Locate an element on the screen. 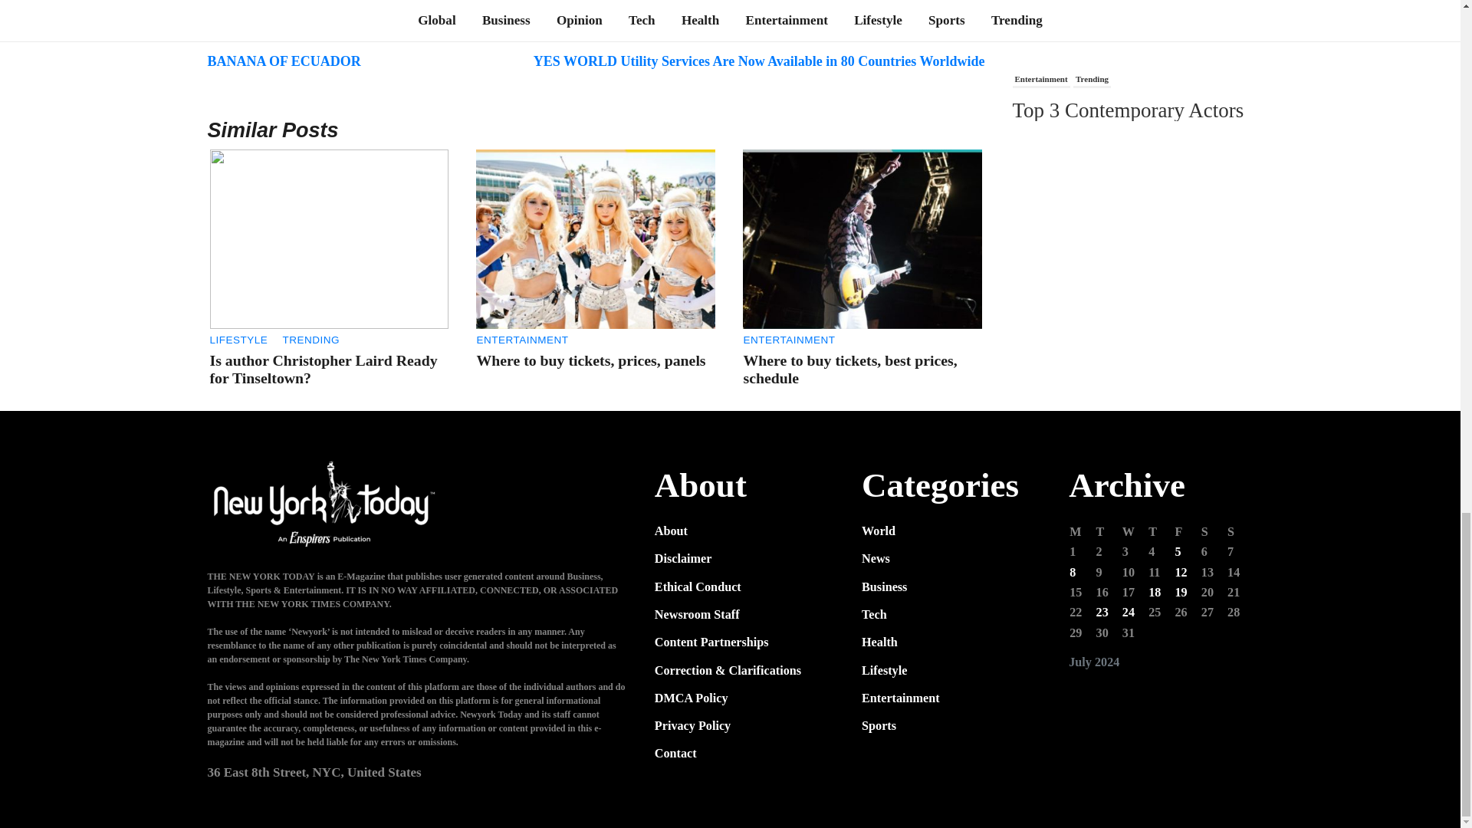  Where to buy tickets, best prices, schedule is located at coordinates (849, 370).